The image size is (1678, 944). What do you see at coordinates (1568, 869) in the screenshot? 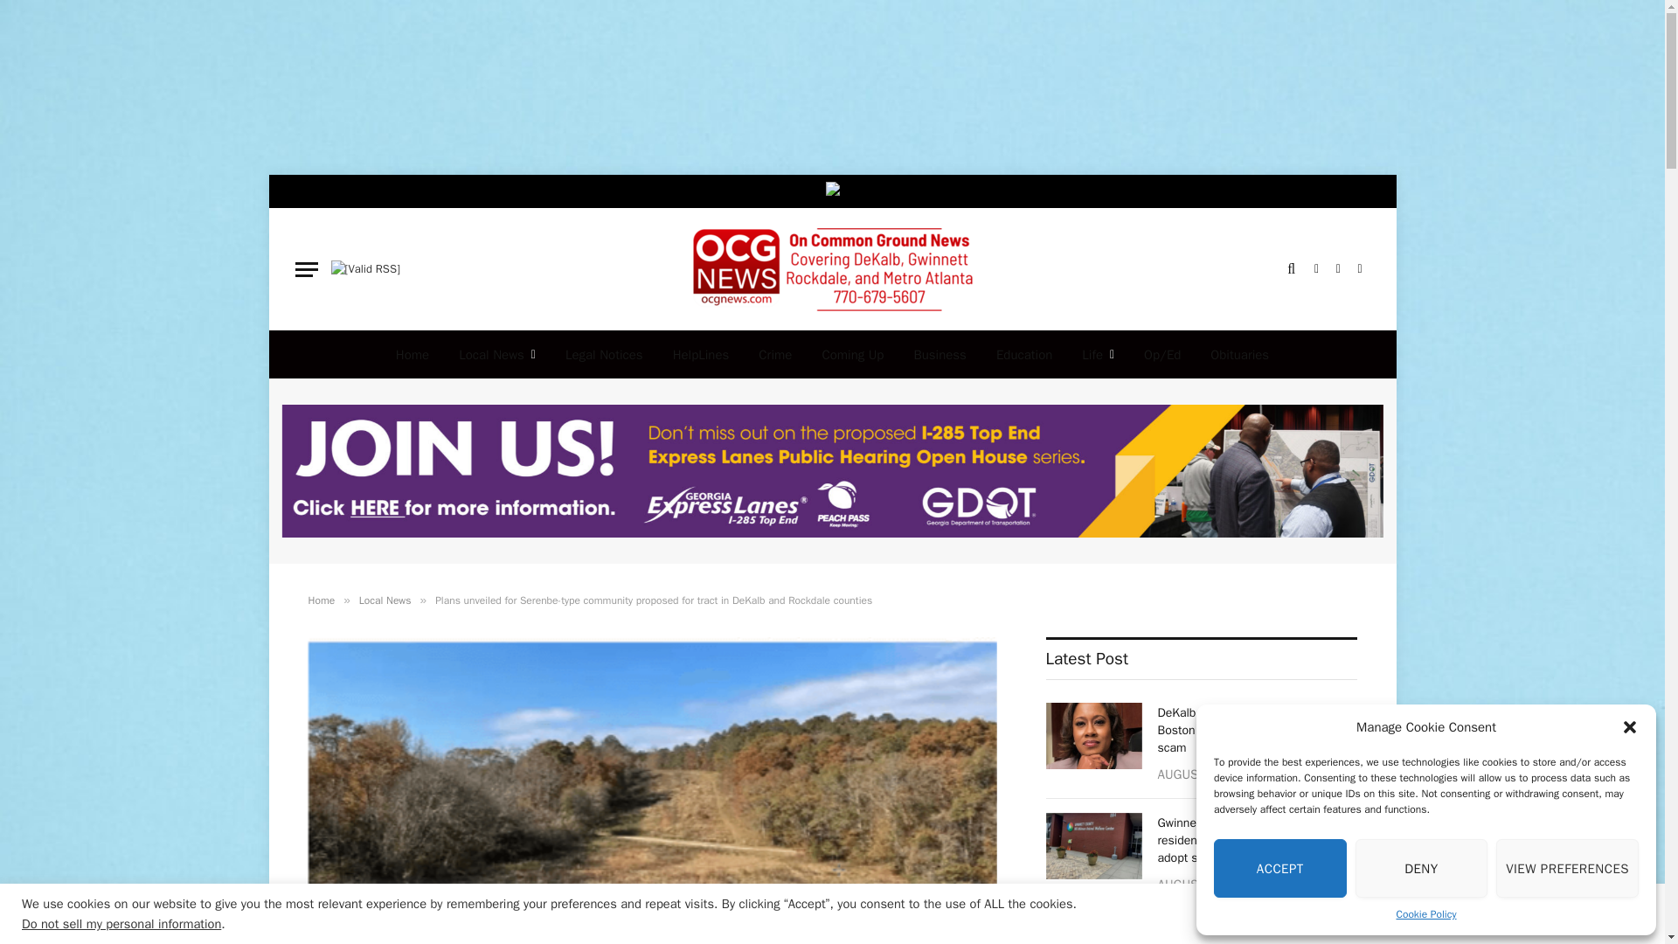
I see `VIEW PREFERENCES` at bounding box center [1568, 869].